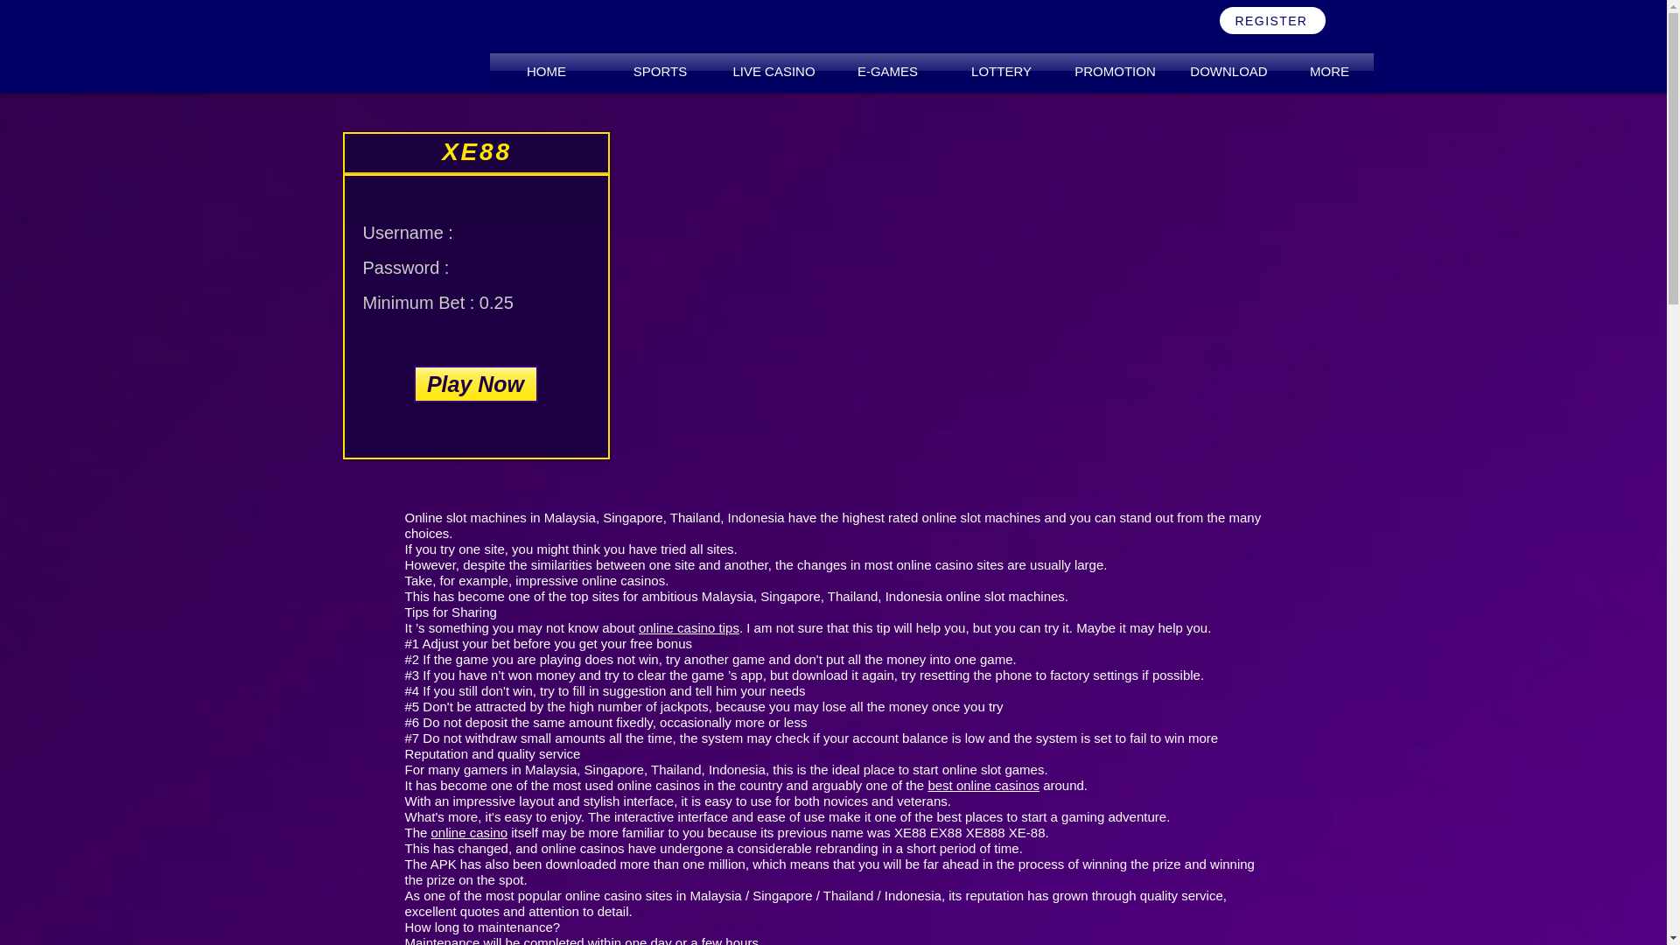 Image resolution: width=1680 pixels, height=945 pixels. I want to click on SPORTS, so click(660, 70).